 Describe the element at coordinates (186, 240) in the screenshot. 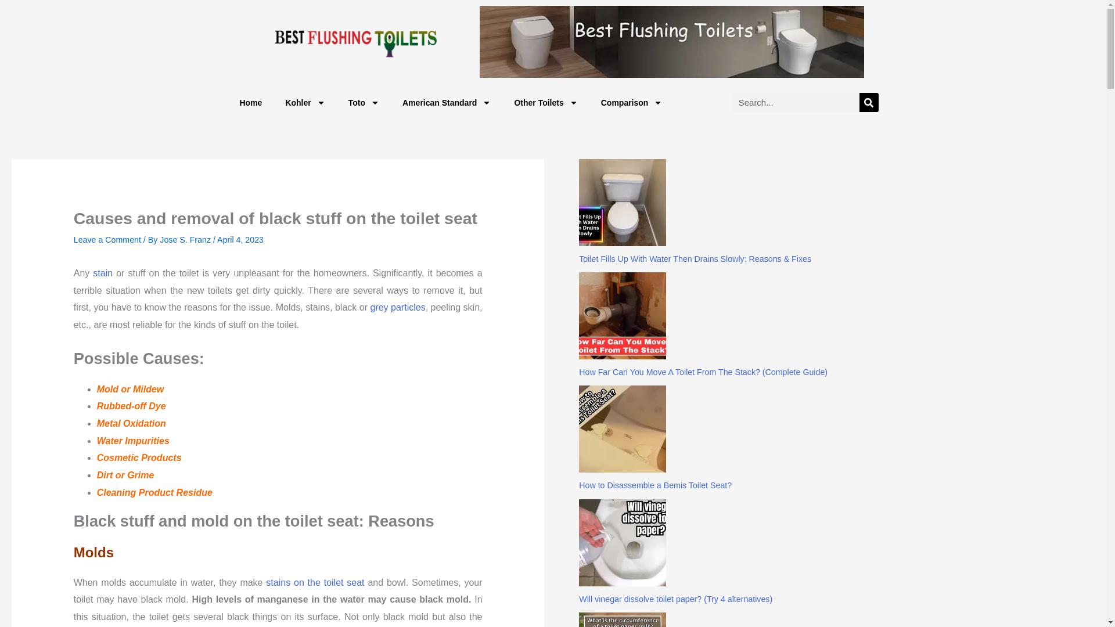

I see `View all posts by Jose S. Franz` at that location.